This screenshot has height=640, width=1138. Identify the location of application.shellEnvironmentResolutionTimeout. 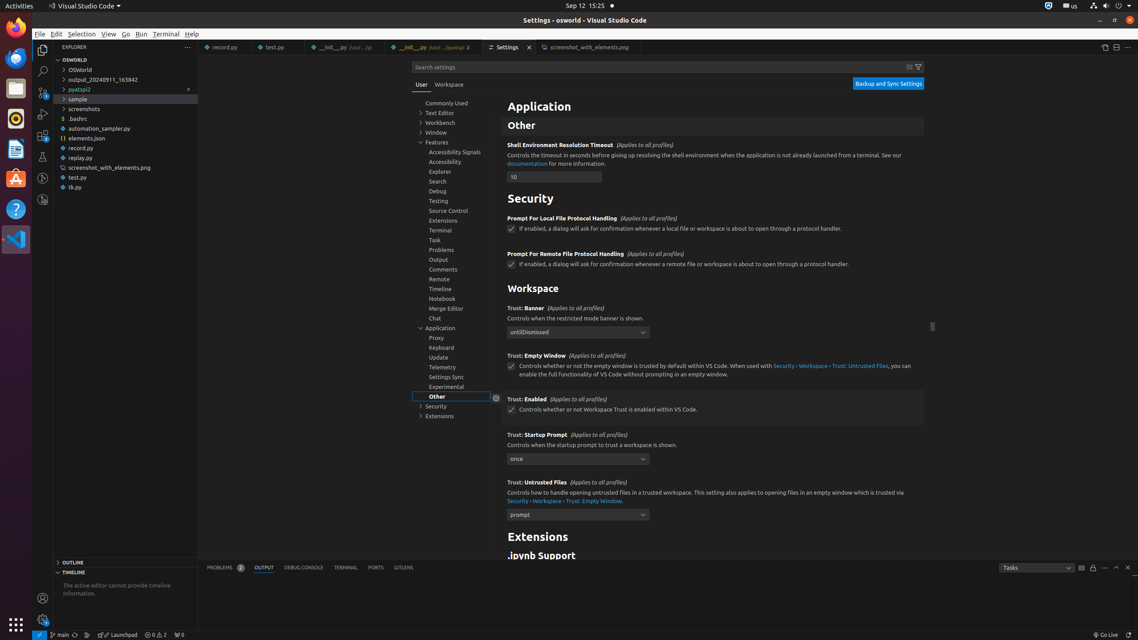
(555, 177).